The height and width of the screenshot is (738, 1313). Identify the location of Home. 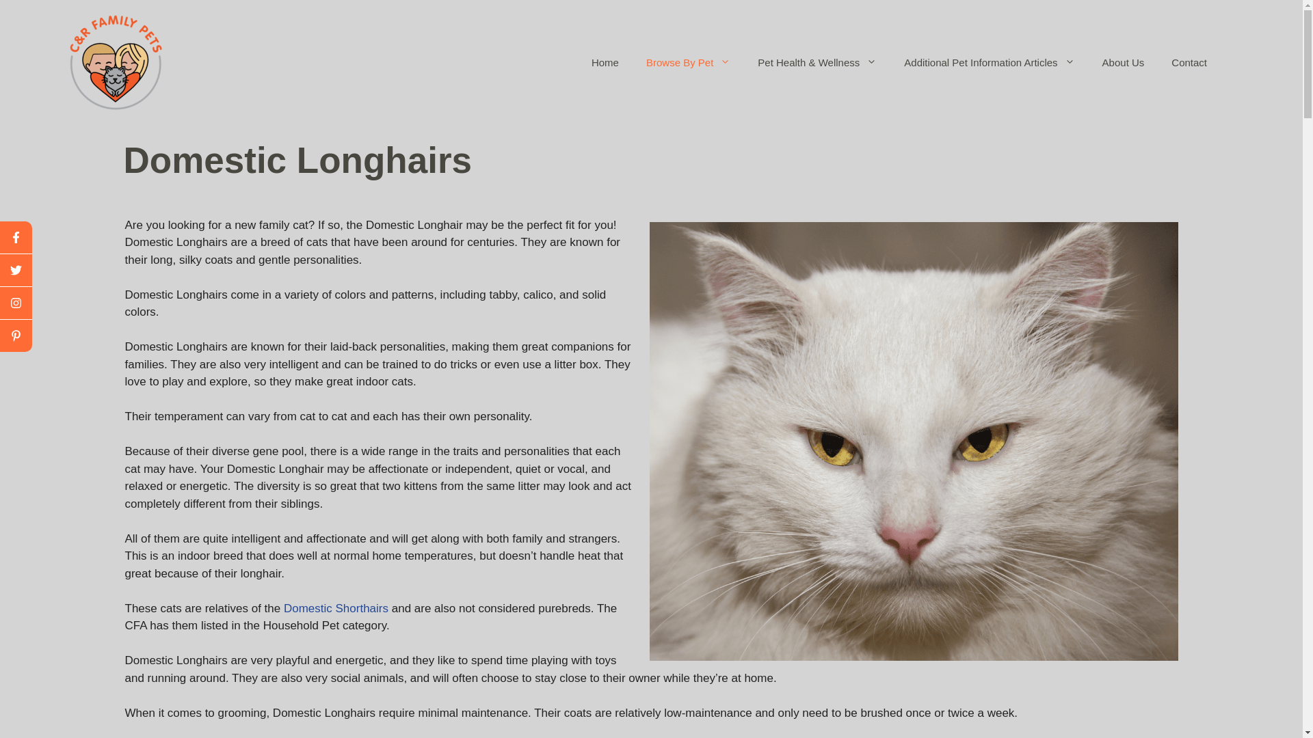
(605, 63).